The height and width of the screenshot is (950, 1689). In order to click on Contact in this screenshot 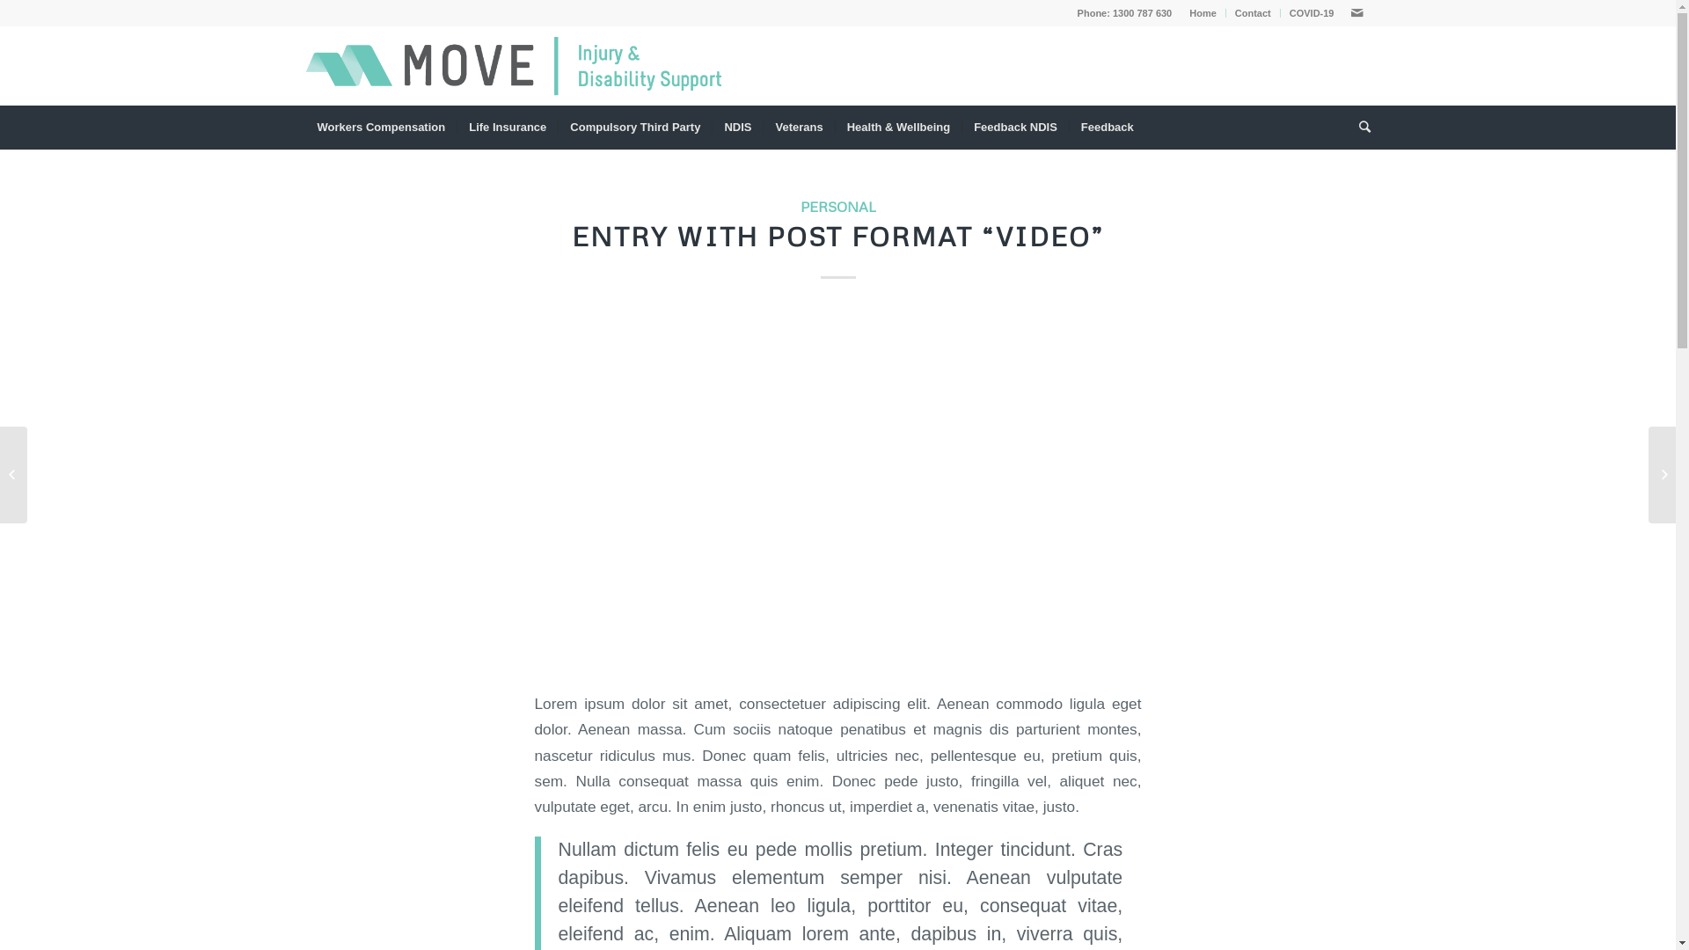, I will do `click(1253, 13)`.